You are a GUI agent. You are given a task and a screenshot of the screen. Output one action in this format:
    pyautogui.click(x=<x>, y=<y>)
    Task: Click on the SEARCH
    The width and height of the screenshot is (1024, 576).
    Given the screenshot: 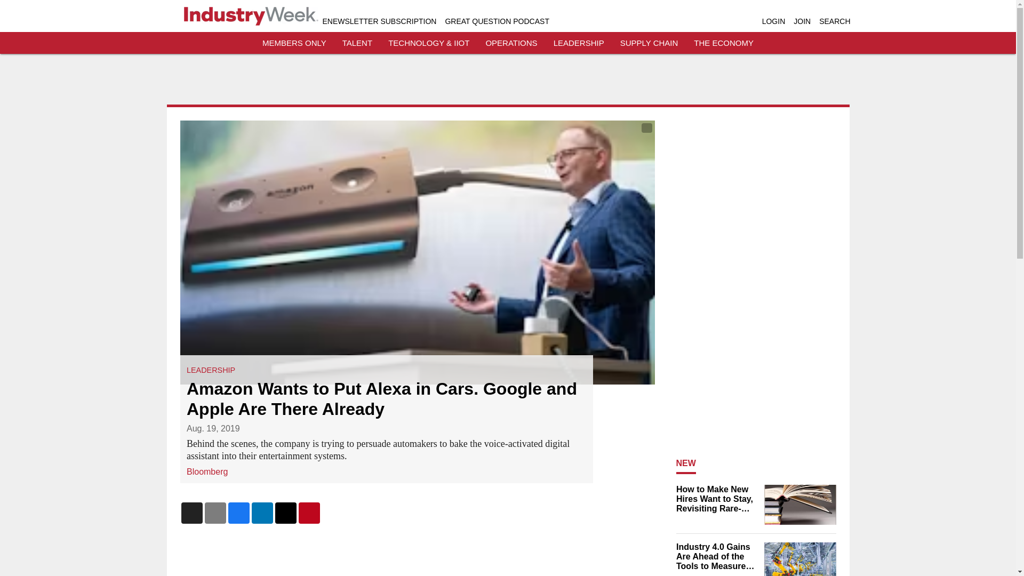 What is the action you would take?
    pyautogui.click(x=834, y=21)
    